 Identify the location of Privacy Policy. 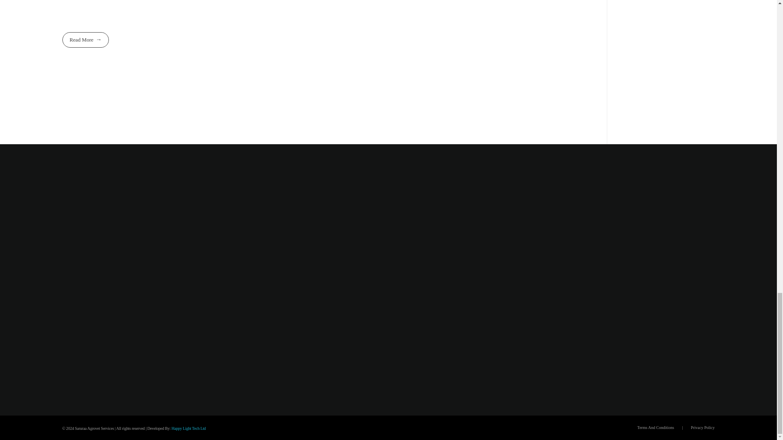
(702, 428).